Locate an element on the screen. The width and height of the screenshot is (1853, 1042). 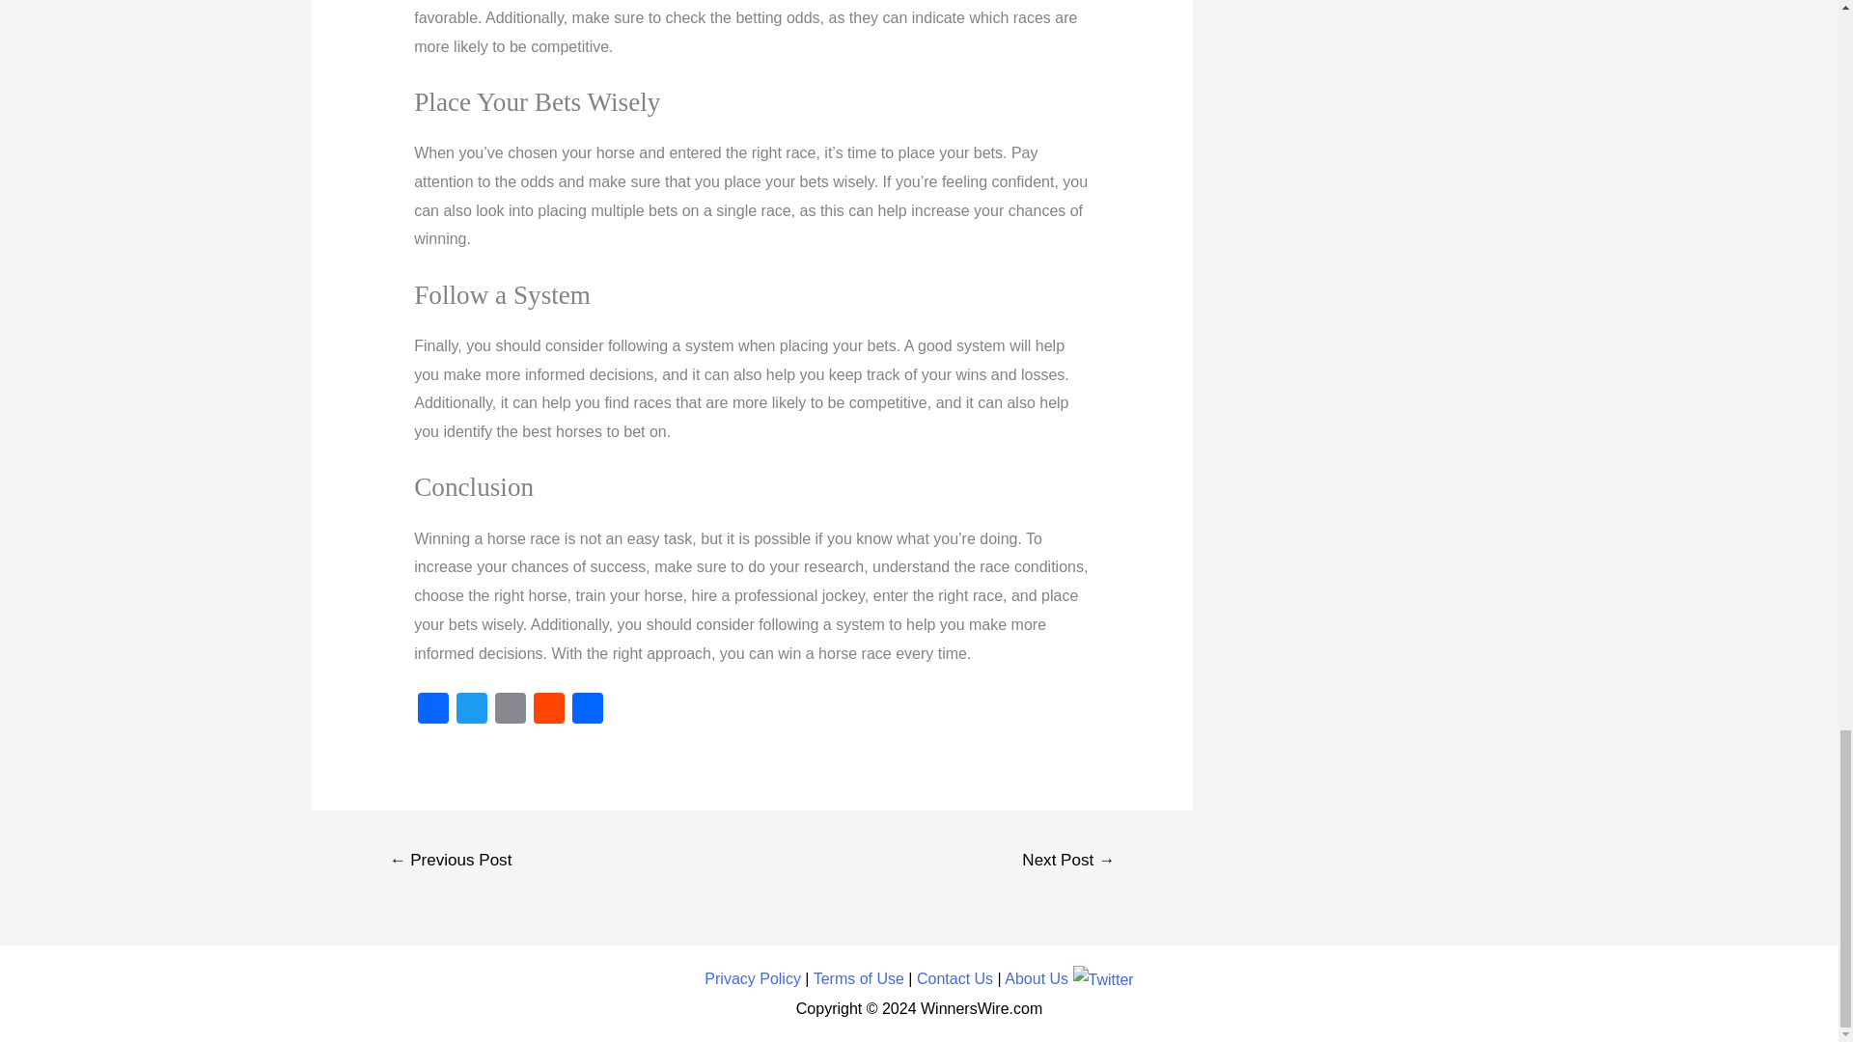
Share is located at coordinates (588, 710).